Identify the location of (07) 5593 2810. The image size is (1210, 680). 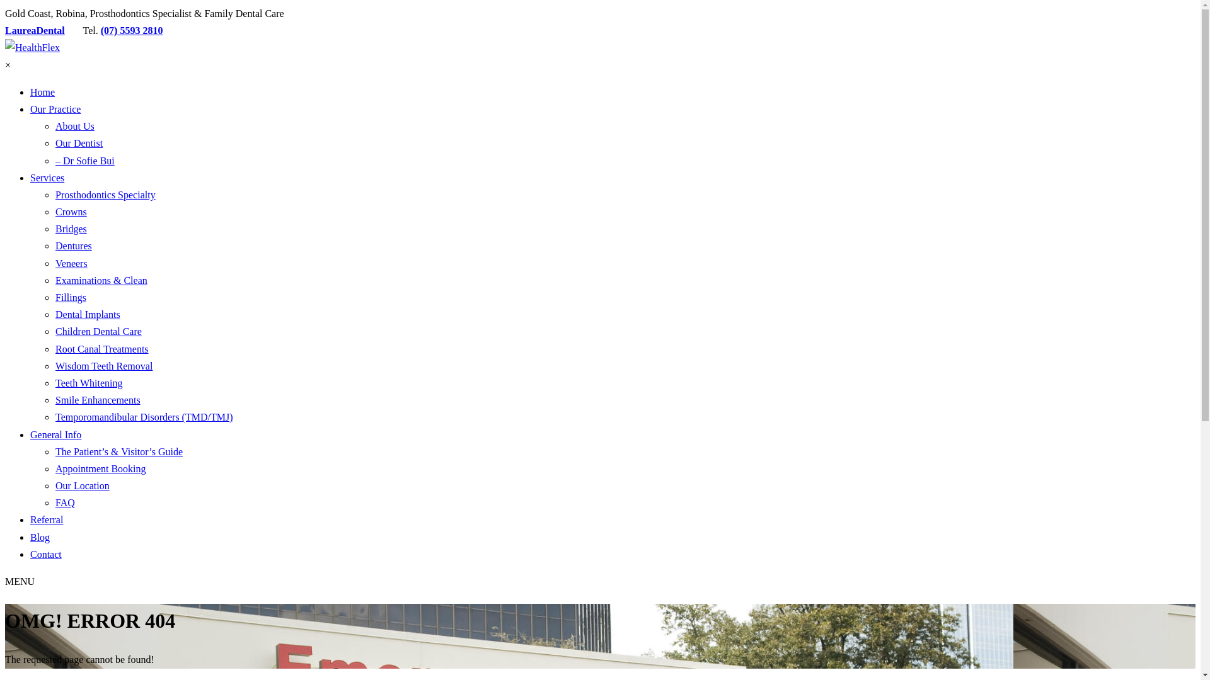
(132, 30).